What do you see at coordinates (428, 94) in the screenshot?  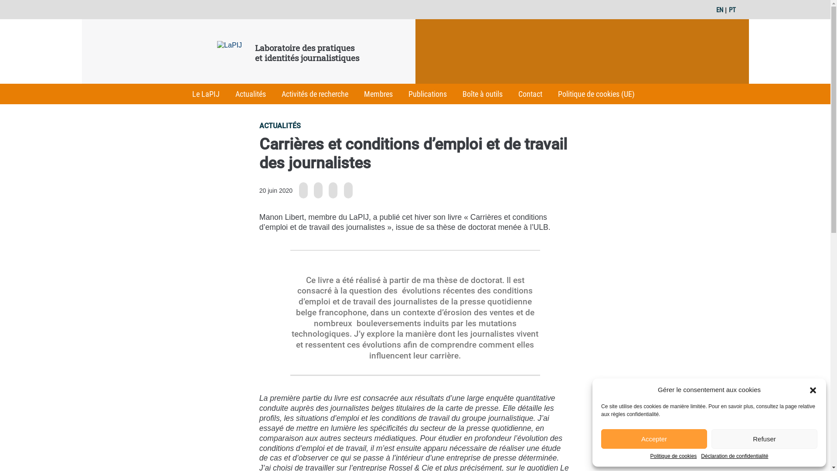 I see `Publications` at bounding box center [428, 94].